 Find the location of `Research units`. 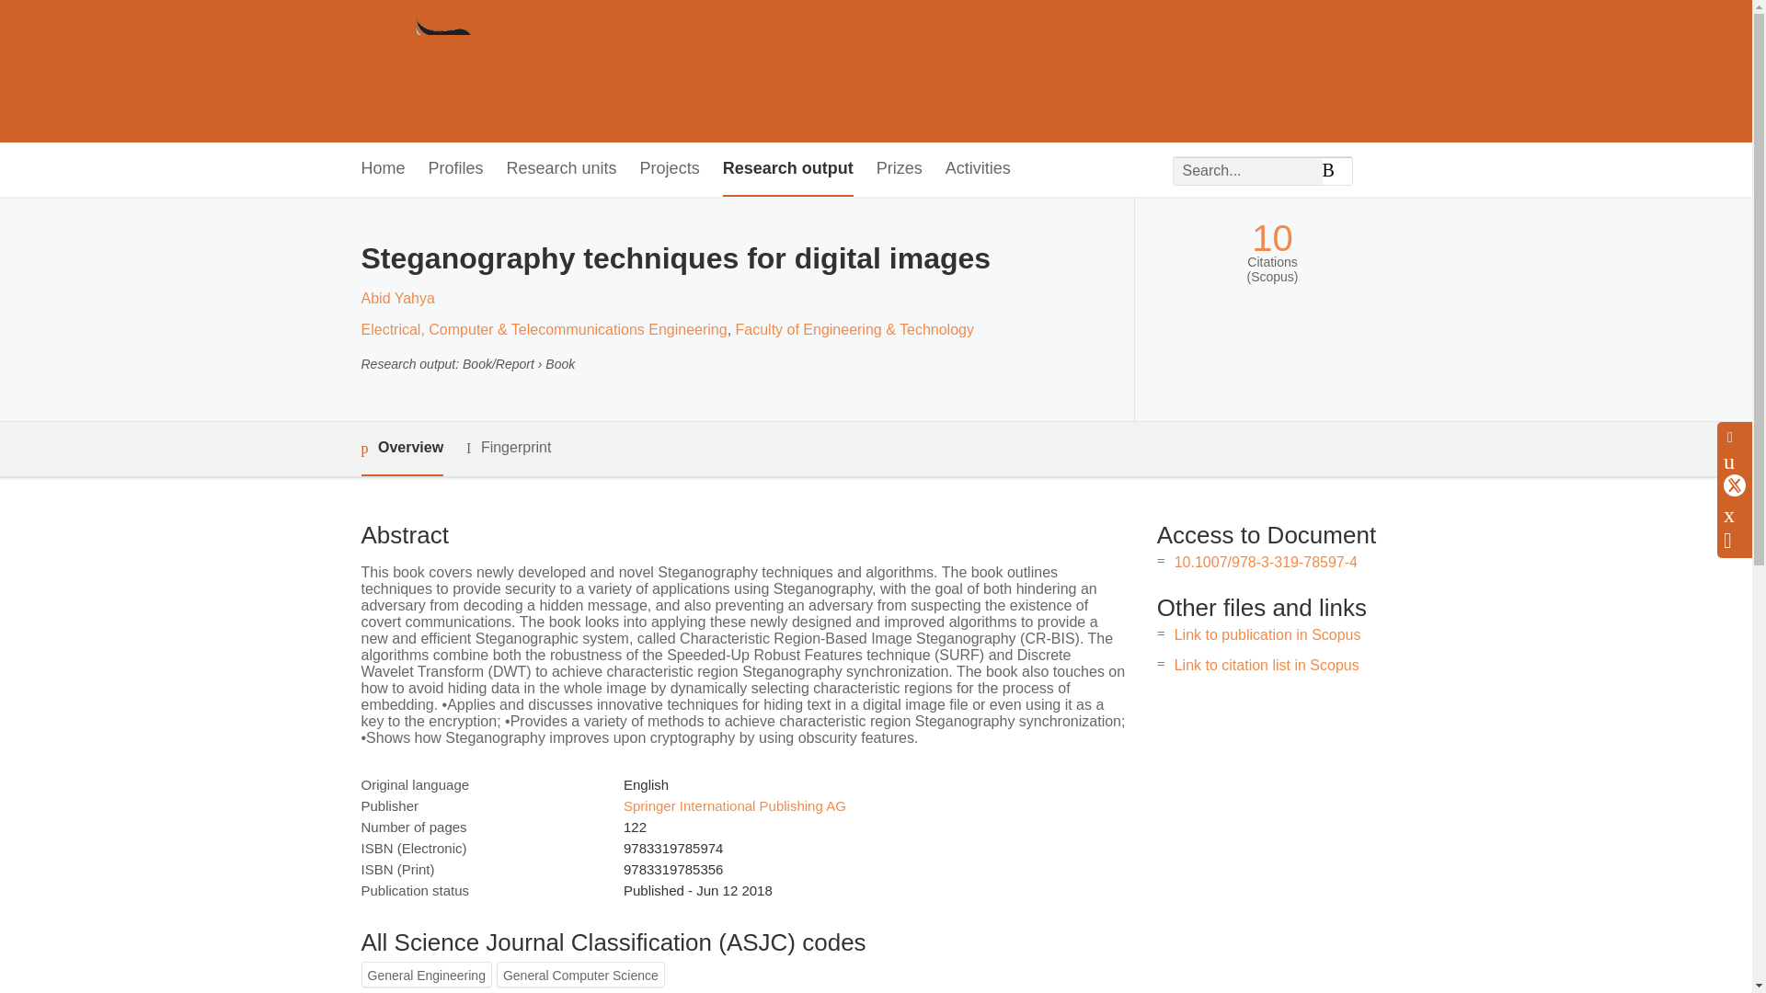

Research units is located at coordinates (561, 169).